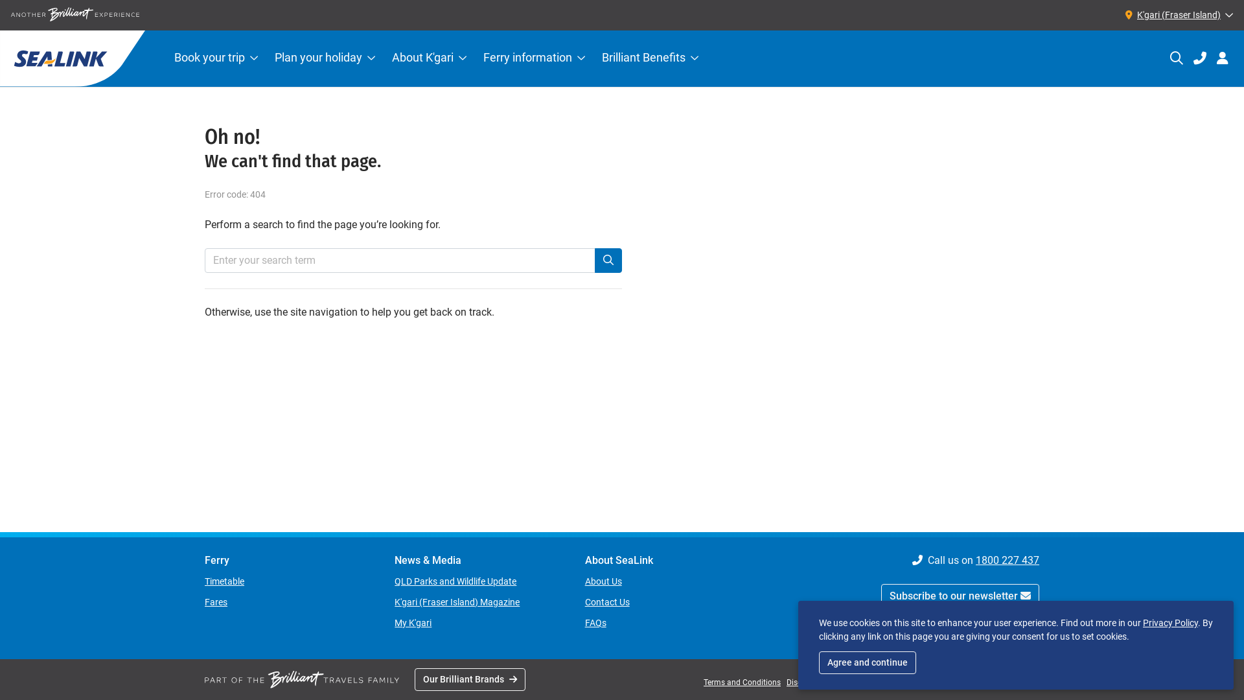 The width and height of the screenshot is (1244, 700). I want to click on Ferry information, so click(534, 58).